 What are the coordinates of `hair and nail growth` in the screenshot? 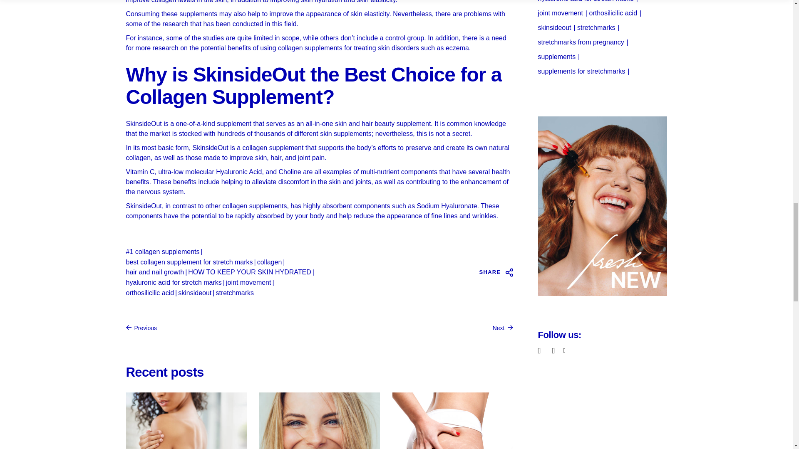 It's located at (154, 272).